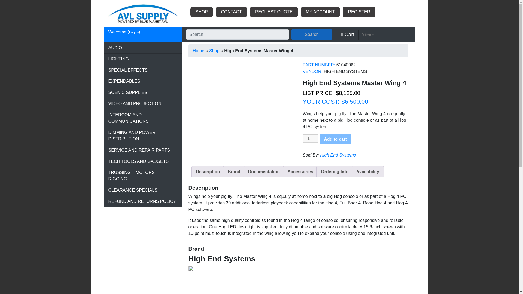  What do you see at coordinates (143, 59) in the screenshot?
I see `LIGHTING` at bounding box center [143, 59].